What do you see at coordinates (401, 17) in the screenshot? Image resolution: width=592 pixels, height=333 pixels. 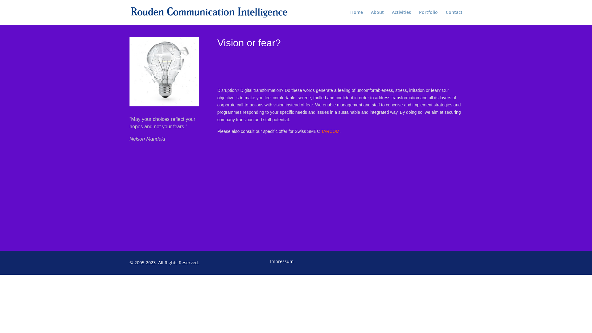 I see `Activities` at bounding box center [401, 17].